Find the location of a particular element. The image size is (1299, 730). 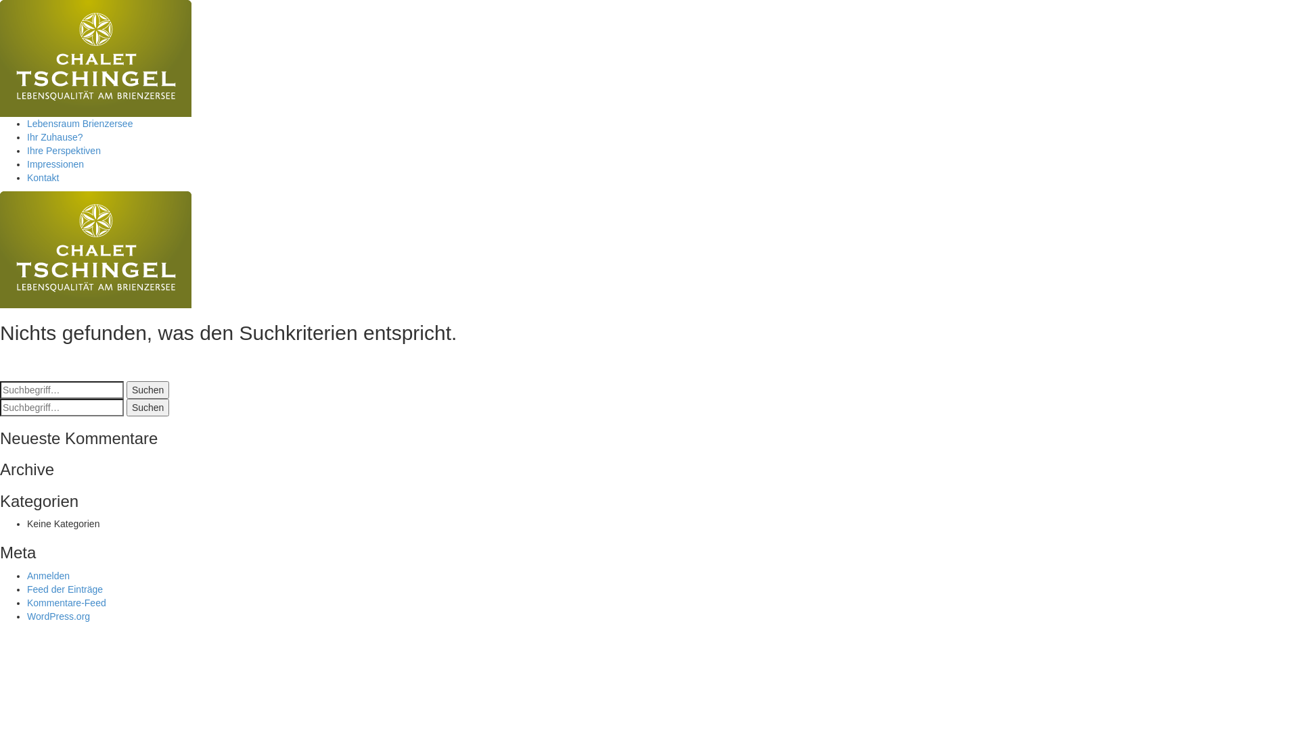

Suchen is located at coordinates (147, 390).